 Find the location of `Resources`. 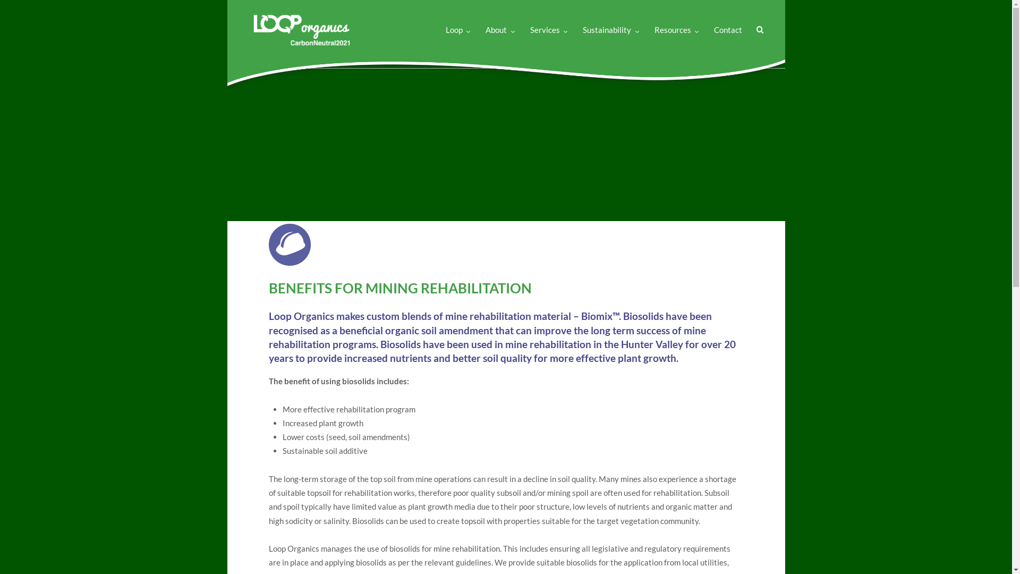

Resources is located at coordinates (677, 18).